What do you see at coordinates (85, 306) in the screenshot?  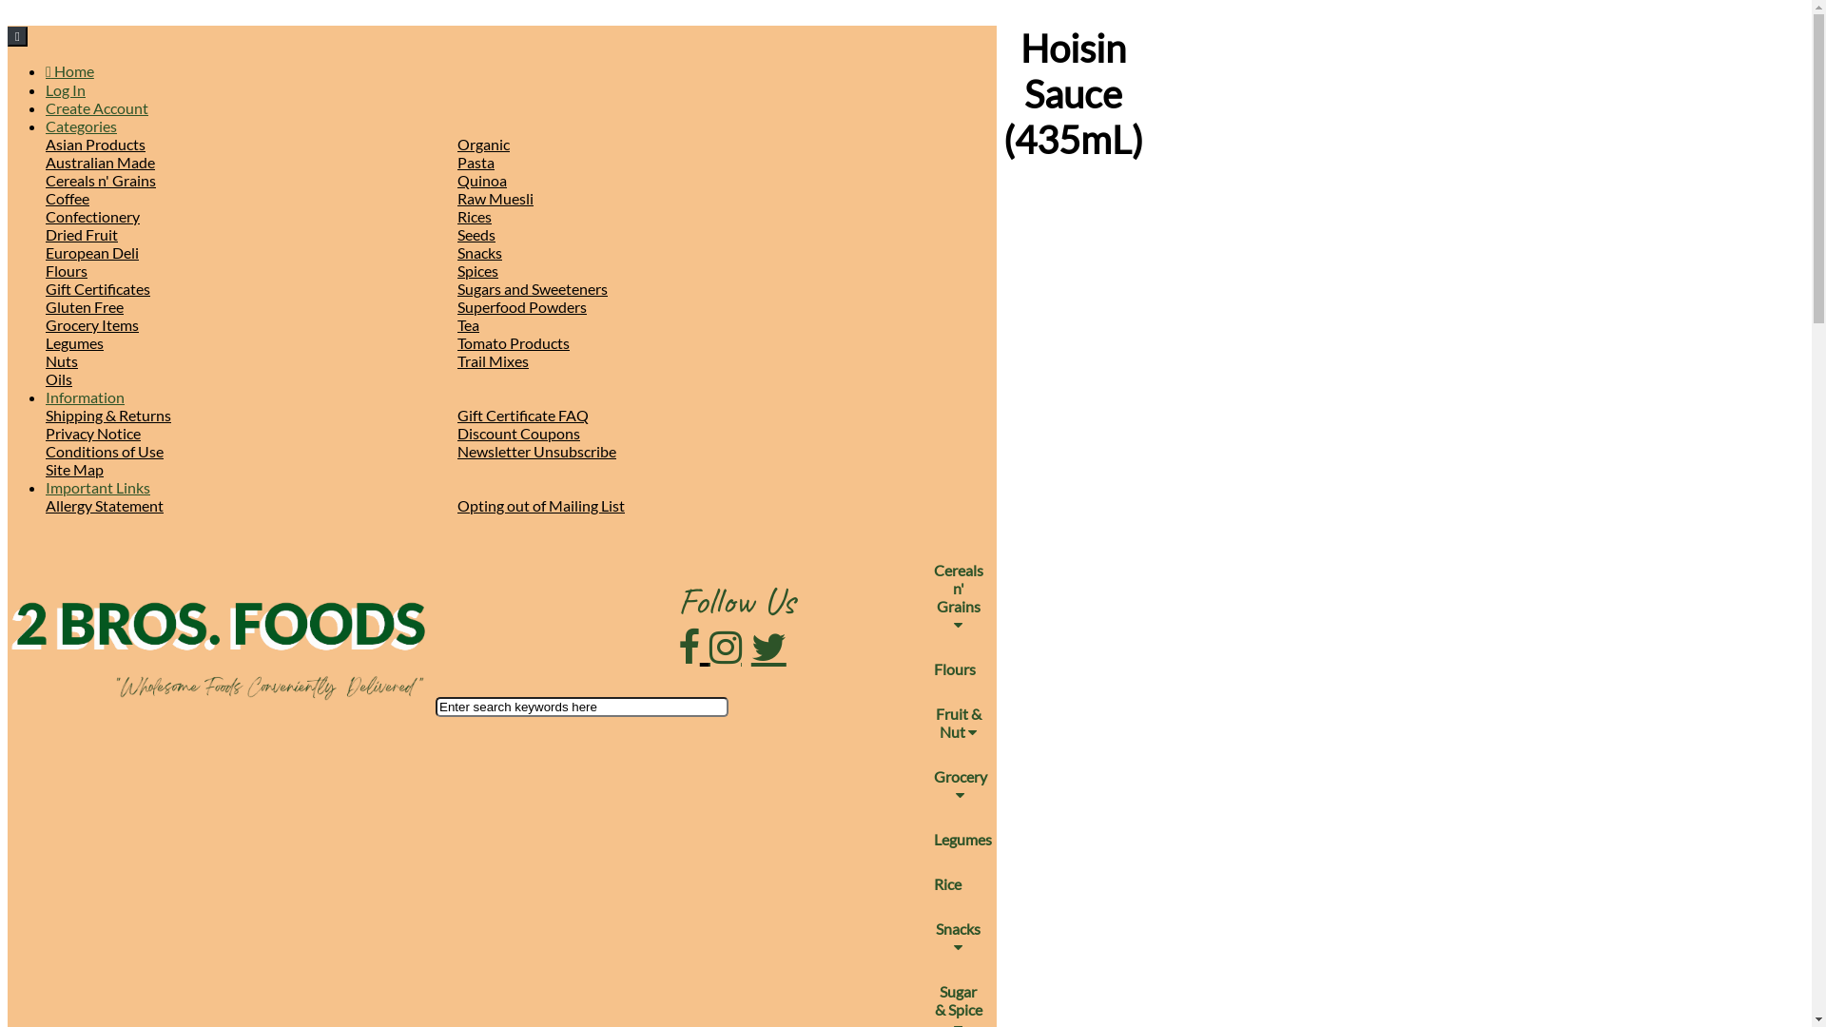 I see `Gluten Free` at bounding box center [85, 306].